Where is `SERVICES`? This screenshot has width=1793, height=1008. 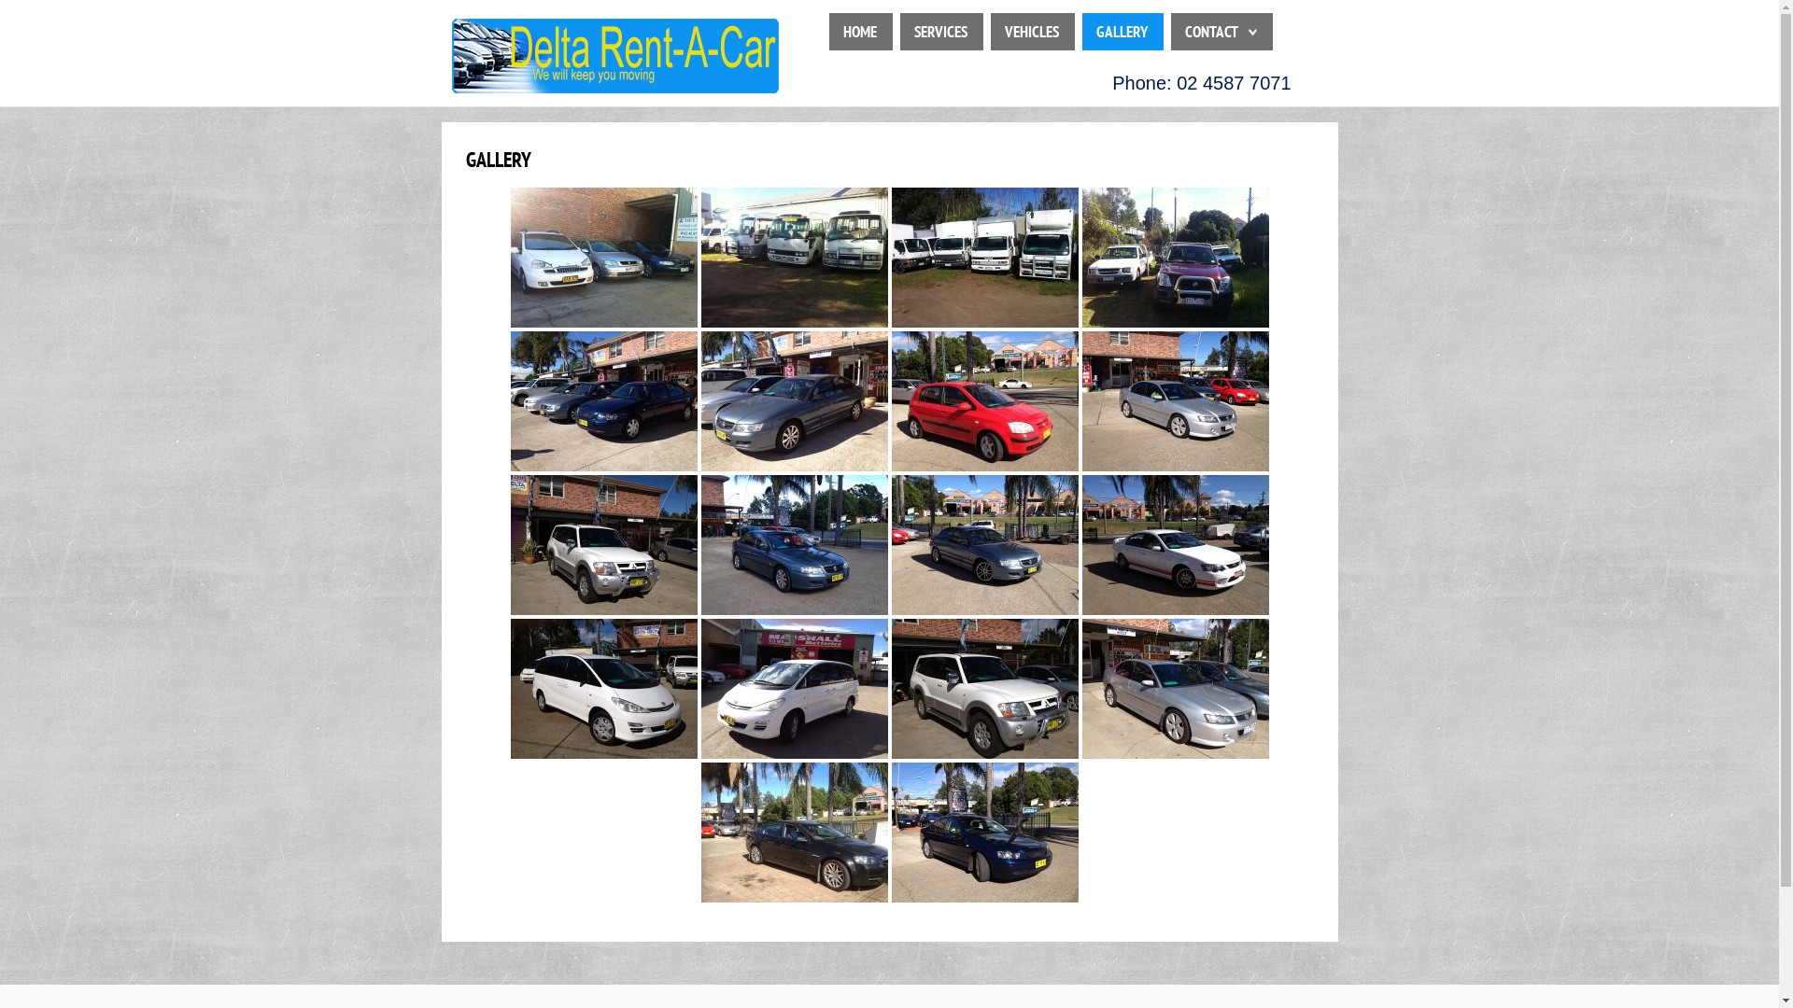 SERVICES is located at coordinates (939, 32).